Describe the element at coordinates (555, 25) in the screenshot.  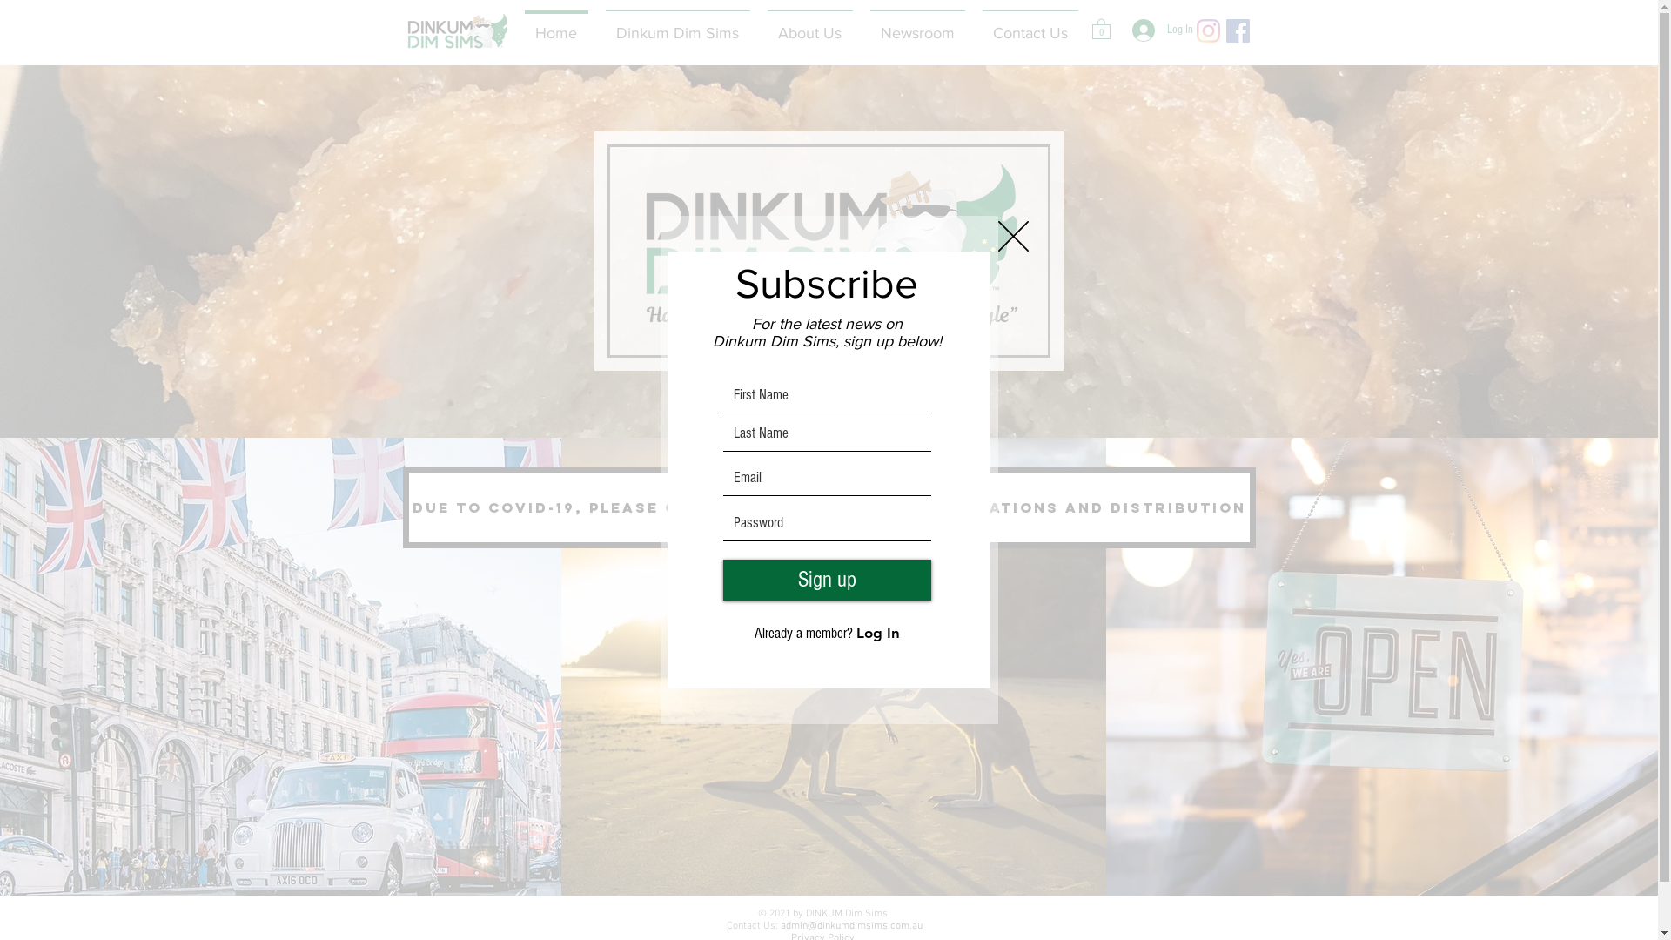
I see `Home` at that location.